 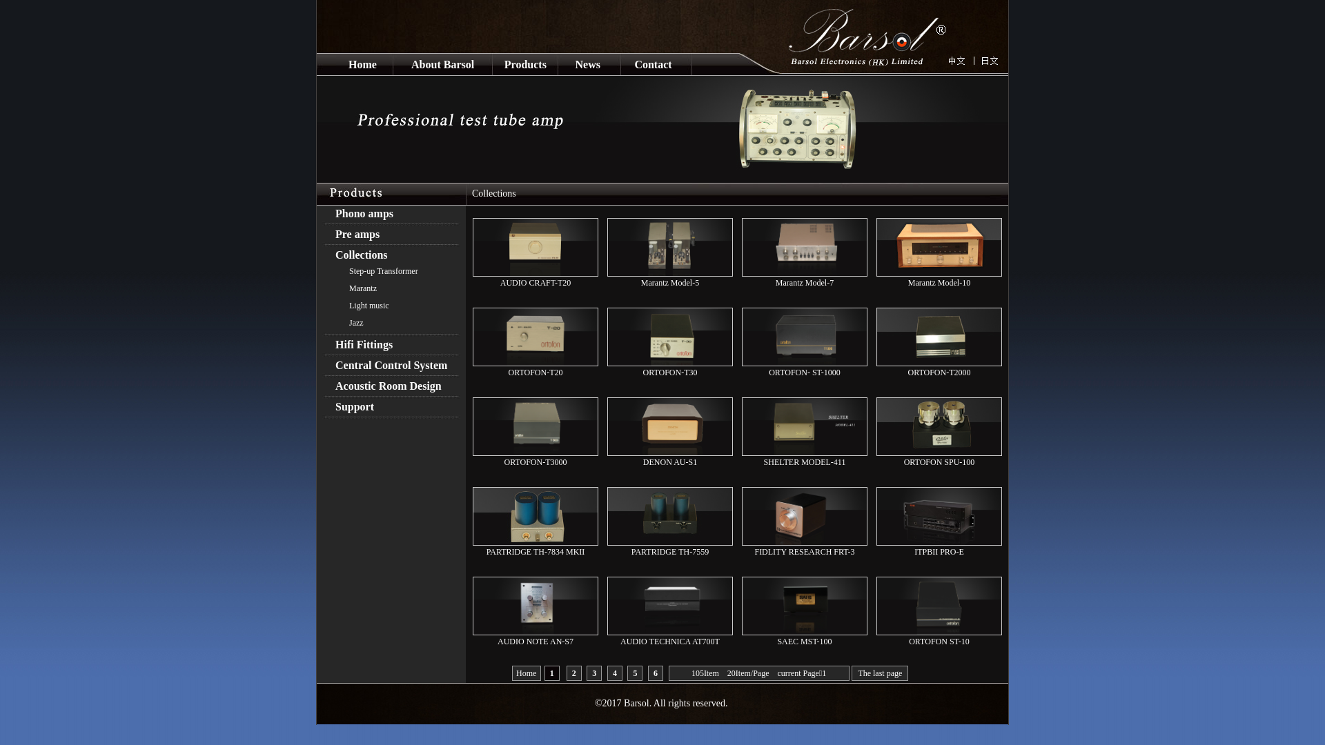 What do you see at coordinates (363, 65) in the screenshot?
I see `Home` at bounding box center [363, 65].